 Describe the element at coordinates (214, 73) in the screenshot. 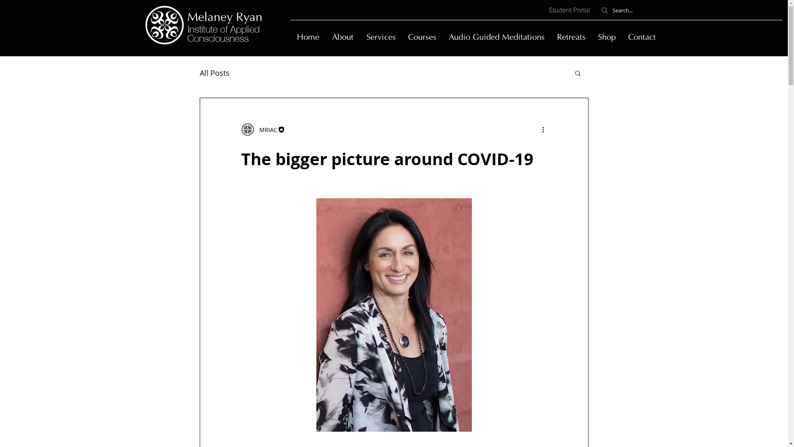

I see `All Posts` at that location.